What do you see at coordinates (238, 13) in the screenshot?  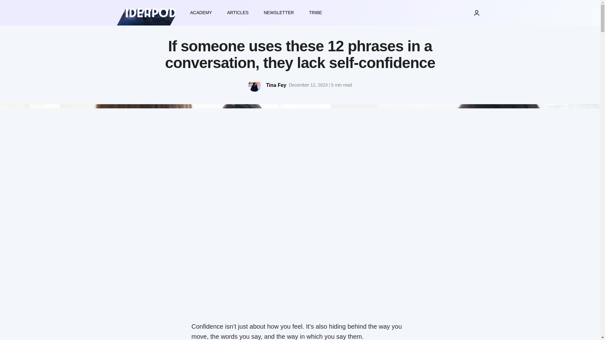 I see `ARTICLES` at bounding box center [238, 13].